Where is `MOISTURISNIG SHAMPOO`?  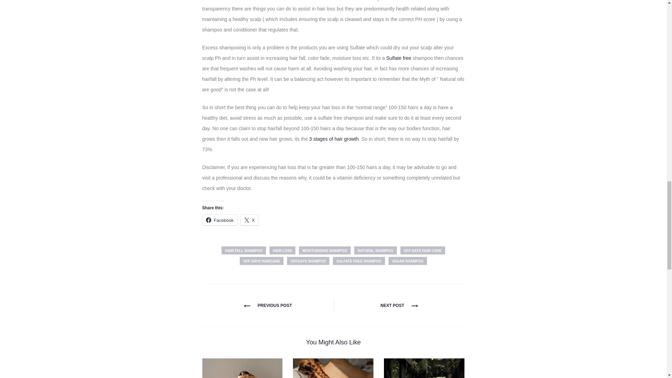
MOISTURISNIG SHAMPOO is located at coordinates (325, 250).